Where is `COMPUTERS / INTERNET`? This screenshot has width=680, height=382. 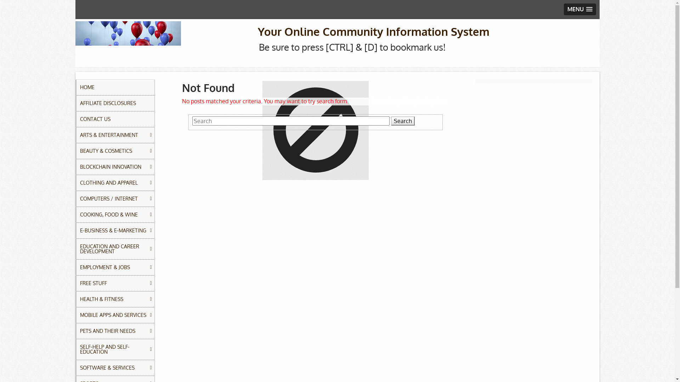
COMPUTERS / INTERNET is located at coordinates (115, 199).